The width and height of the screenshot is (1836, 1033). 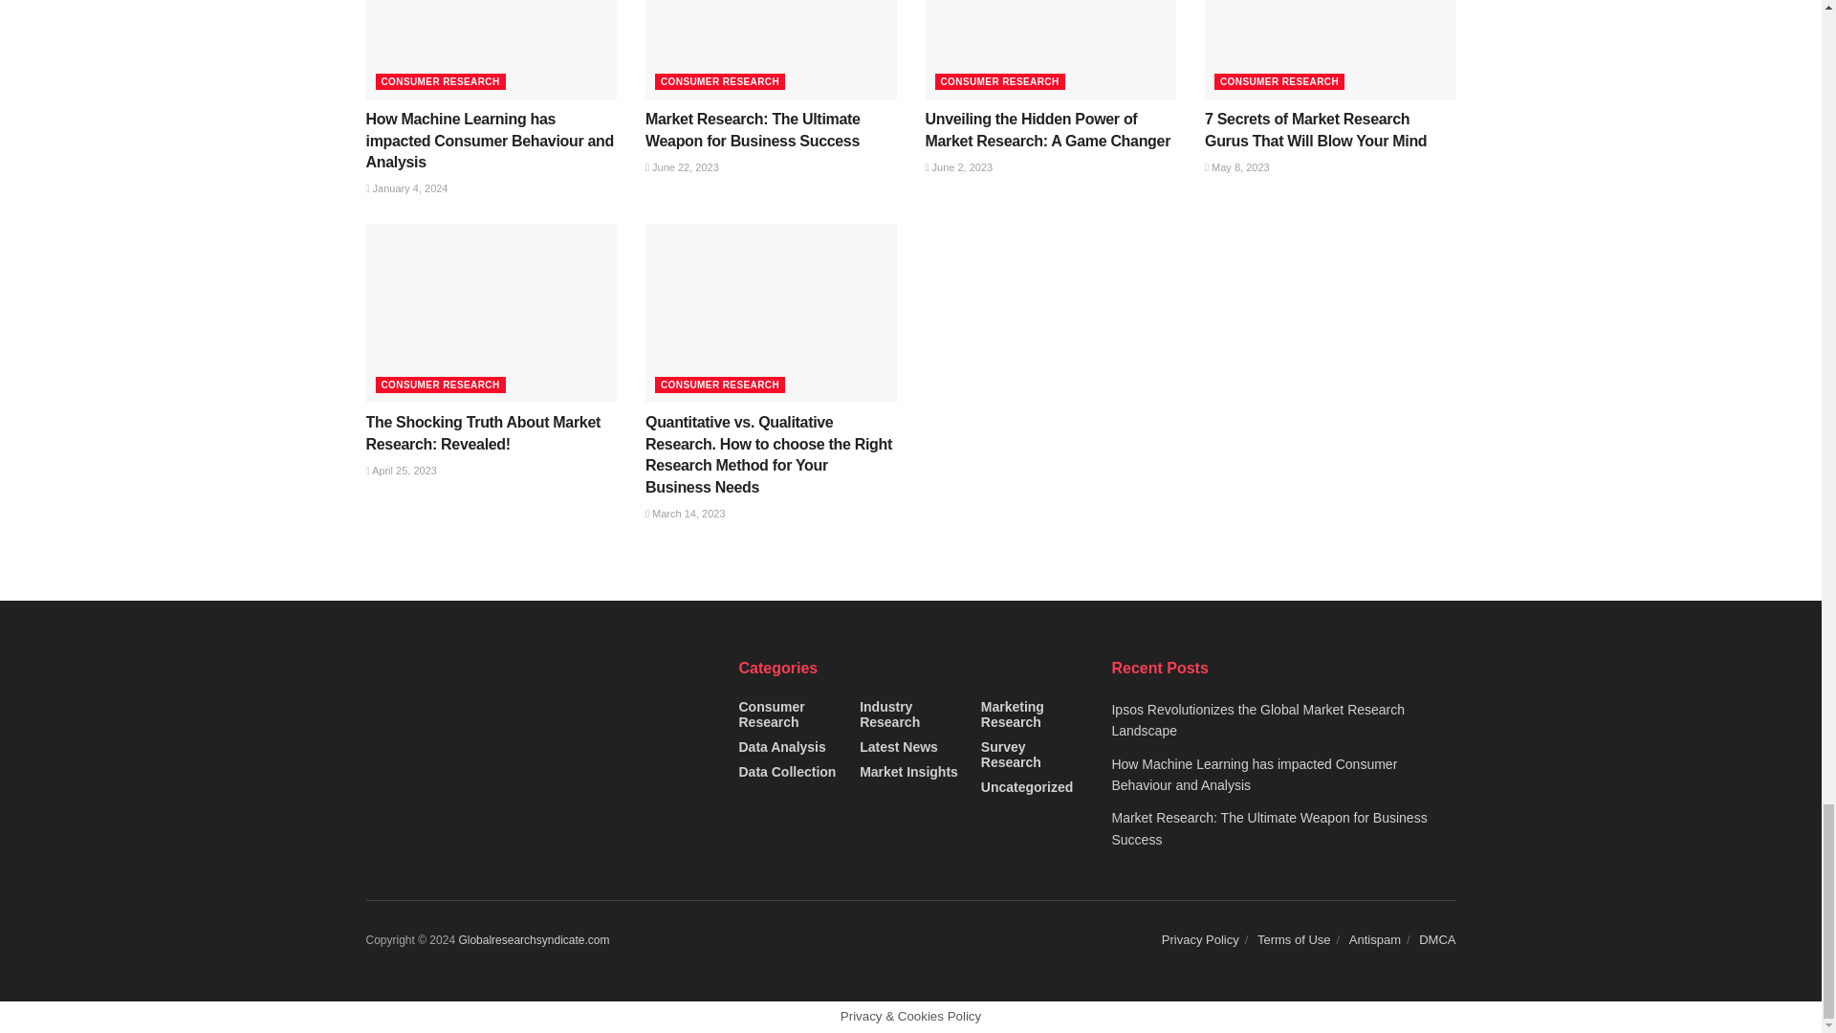 I want to click on globalresearchsyndicate.com, so click(x=534, y=940).